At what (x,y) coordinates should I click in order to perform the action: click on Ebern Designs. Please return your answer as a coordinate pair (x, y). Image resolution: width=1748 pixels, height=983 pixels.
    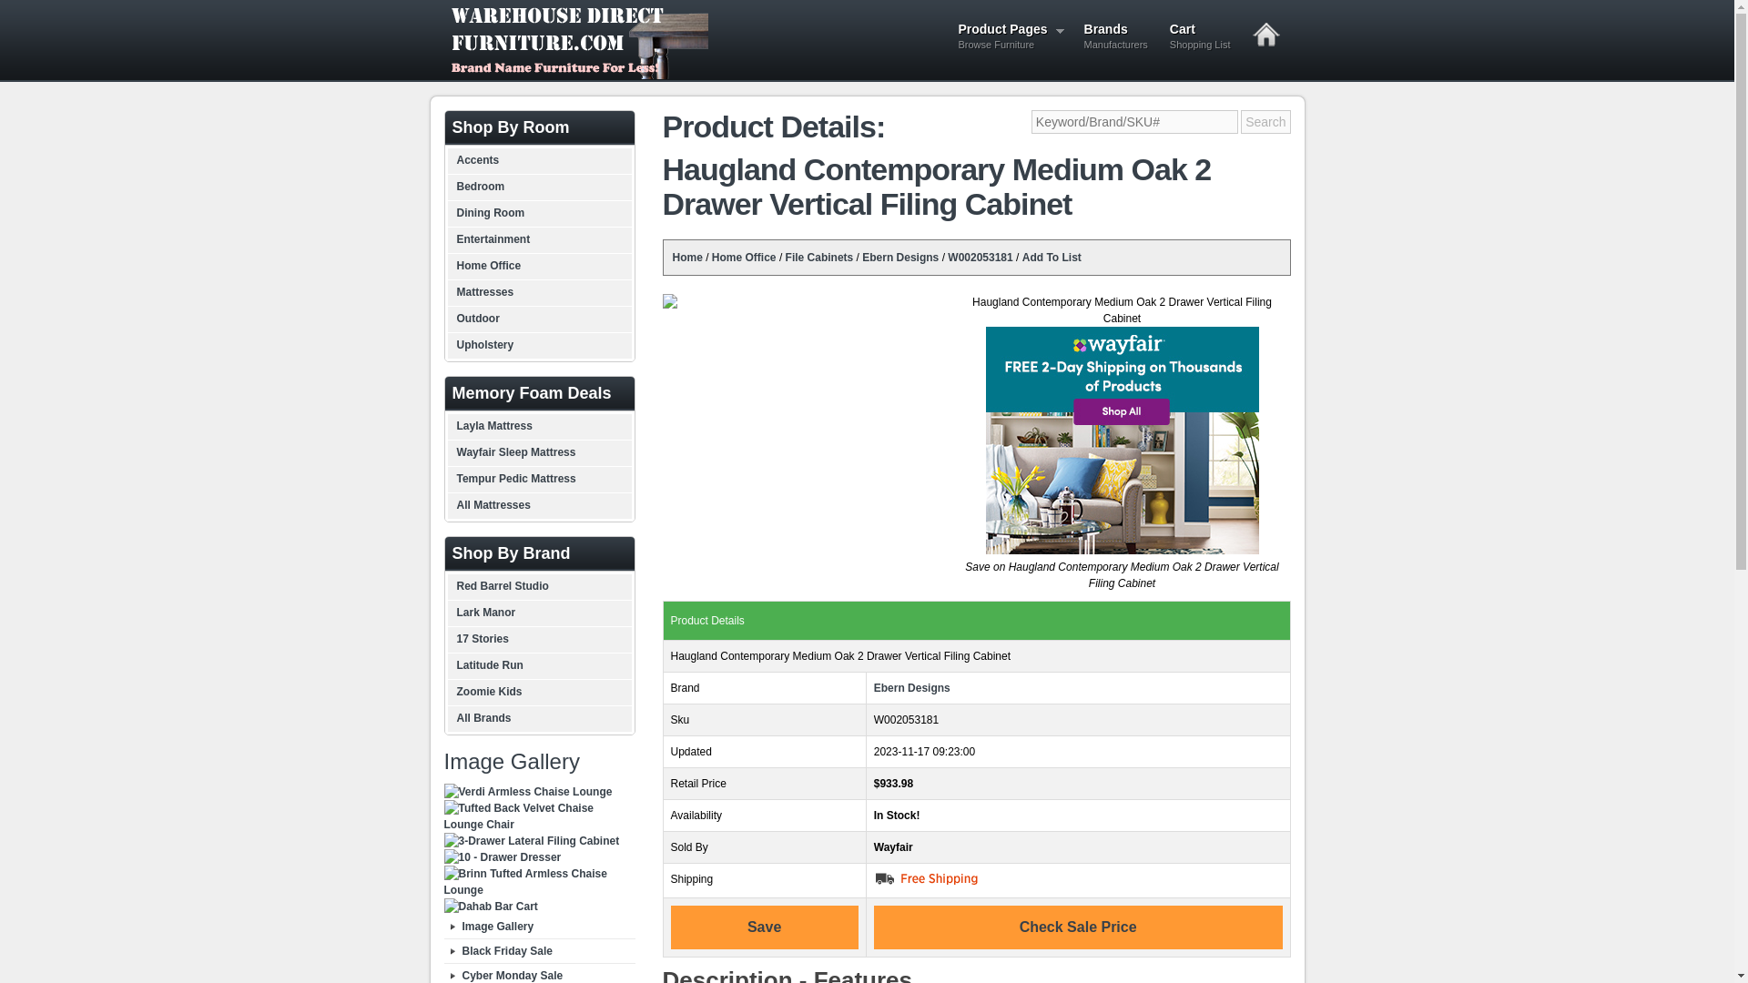
    Looking at the image, I should click on (899, 258).